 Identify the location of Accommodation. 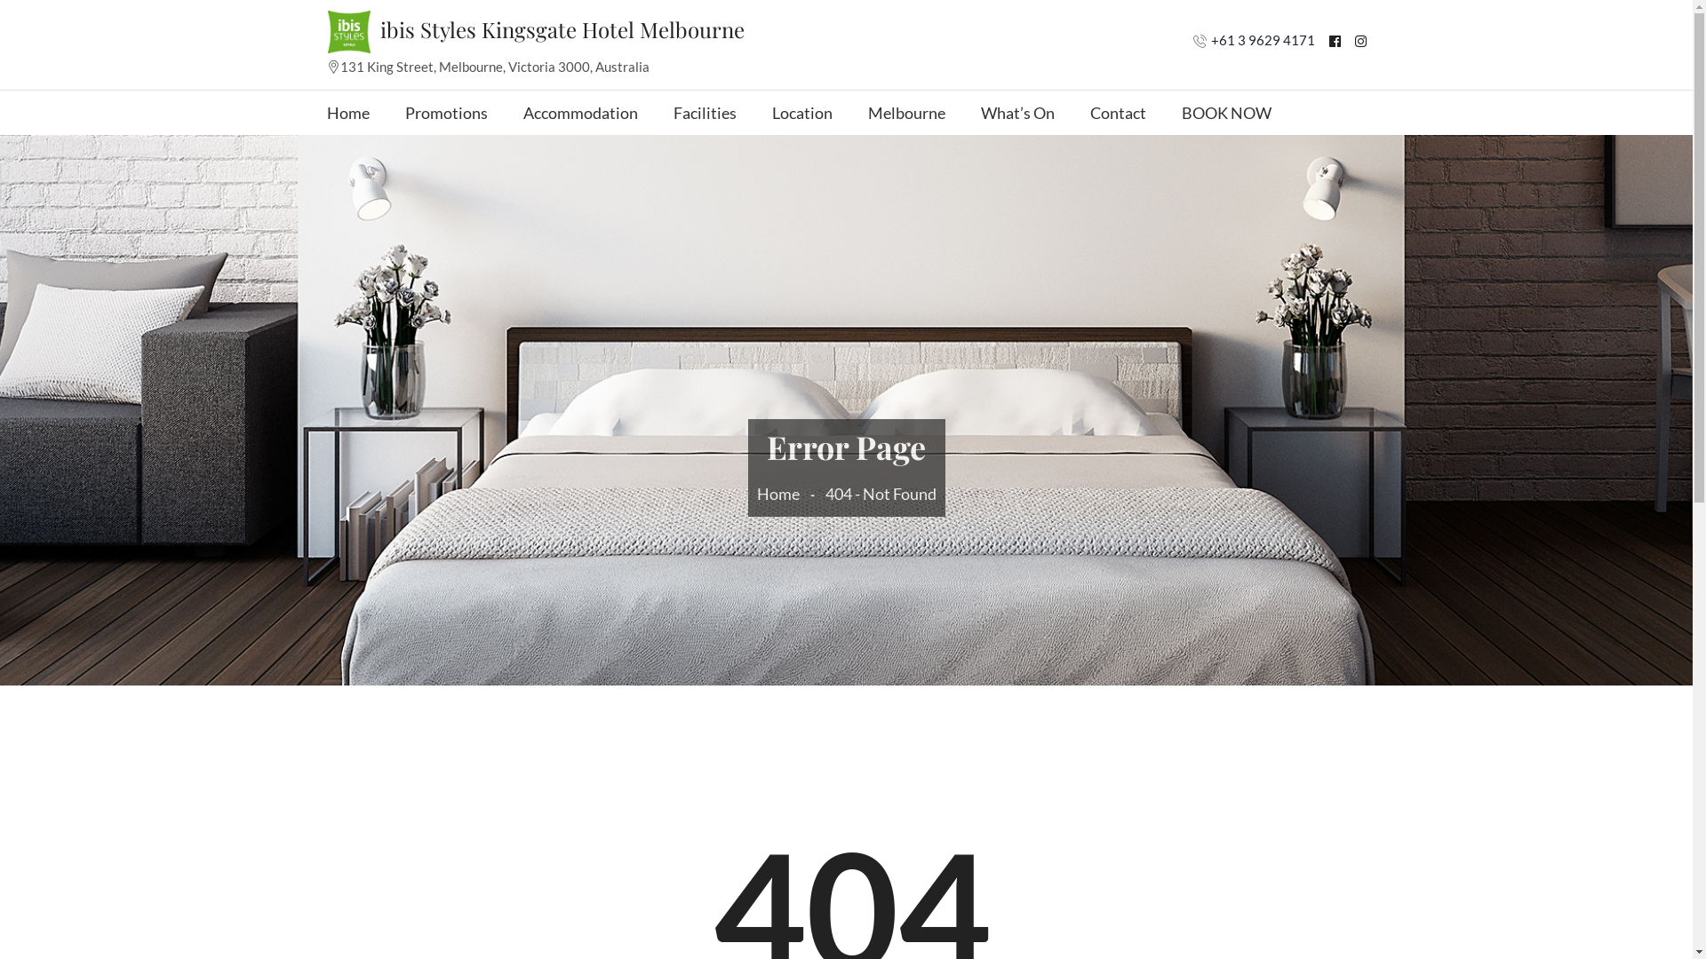
(579, 113).